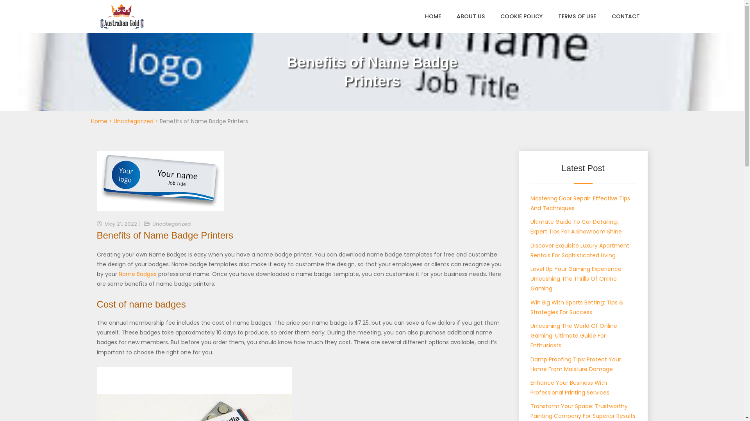 The image size is (750, 421). Describe the element at coordinates (134, 37) in the screenshot. I see `Australian Gold` at that location.